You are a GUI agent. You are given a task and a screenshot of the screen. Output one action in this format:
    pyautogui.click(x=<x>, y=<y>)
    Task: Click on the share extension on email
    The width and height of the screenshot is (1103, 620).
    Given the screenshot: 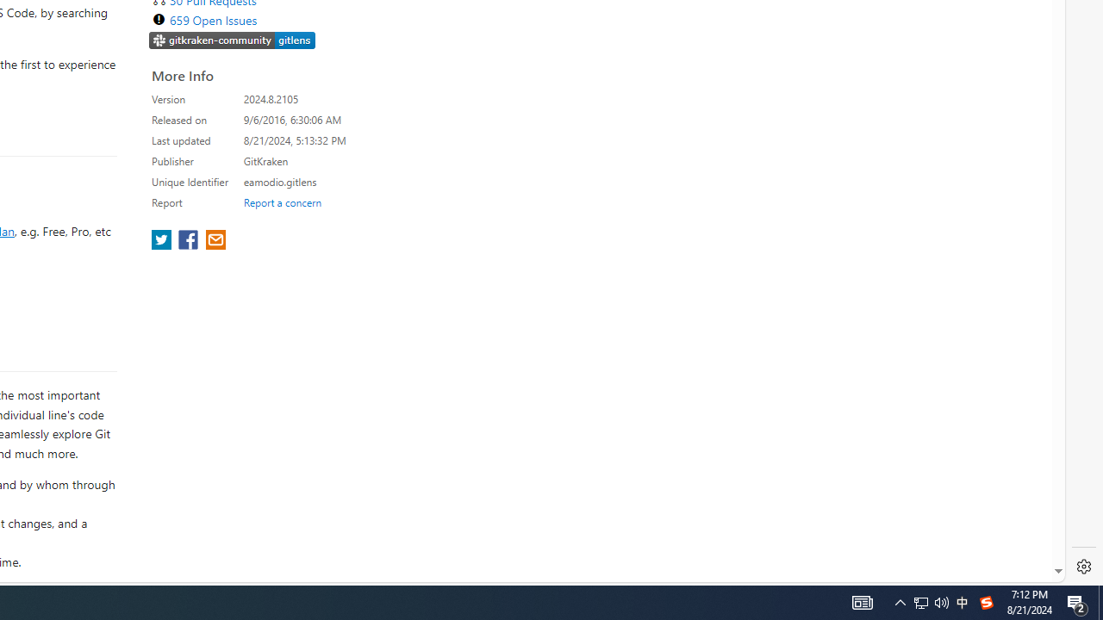 What is the action you would take?
    pyautogui.click(x=215, y=241)
    